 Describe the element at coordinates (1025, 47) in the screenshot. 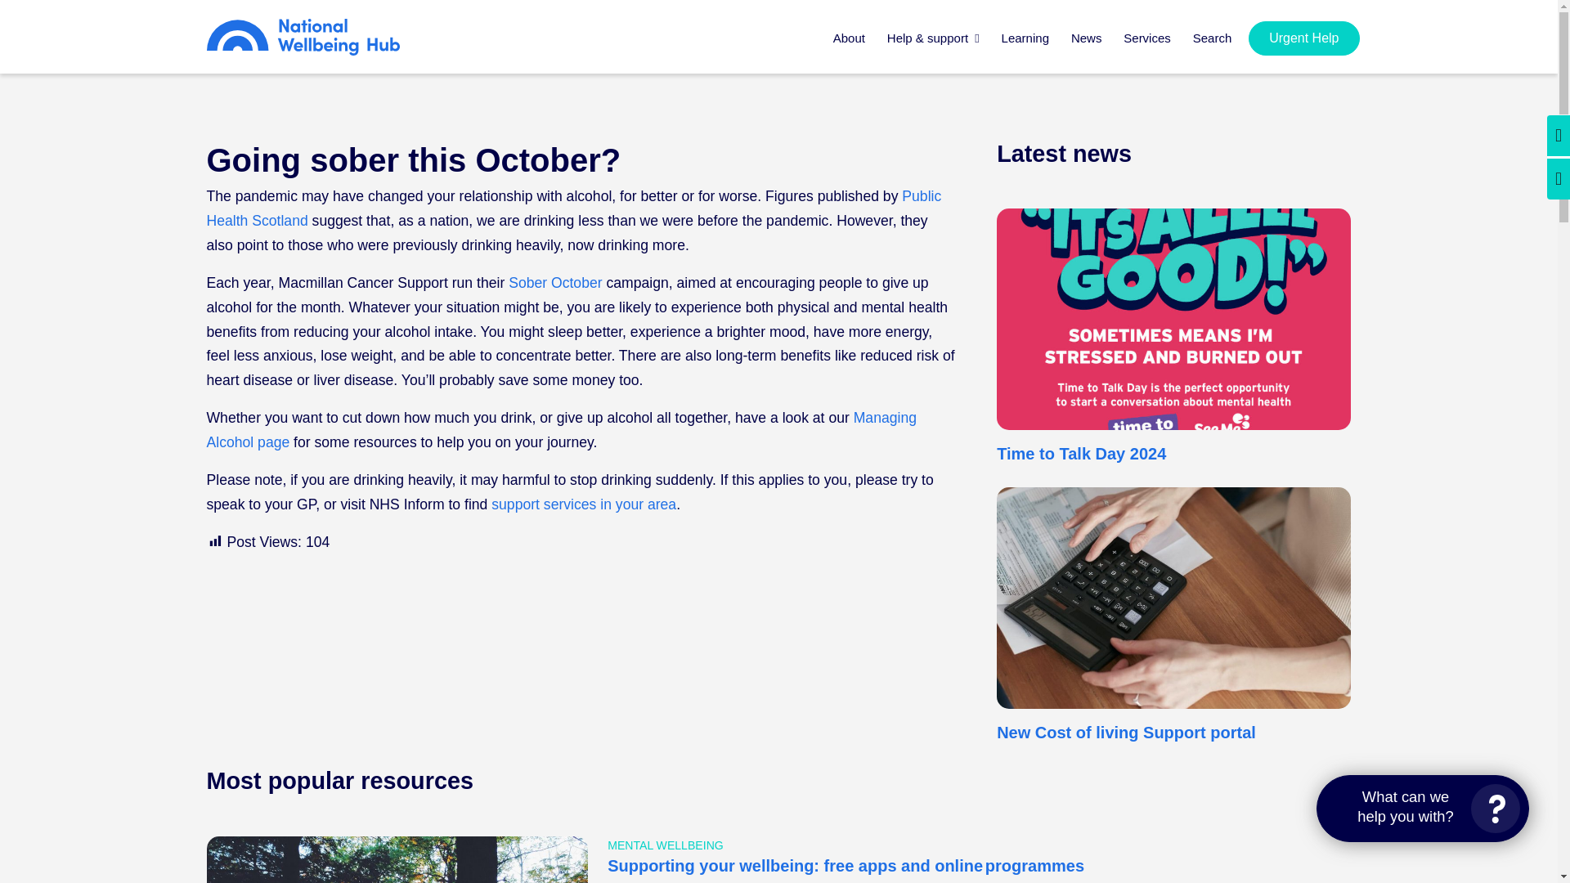

I see `Learning` at that location.